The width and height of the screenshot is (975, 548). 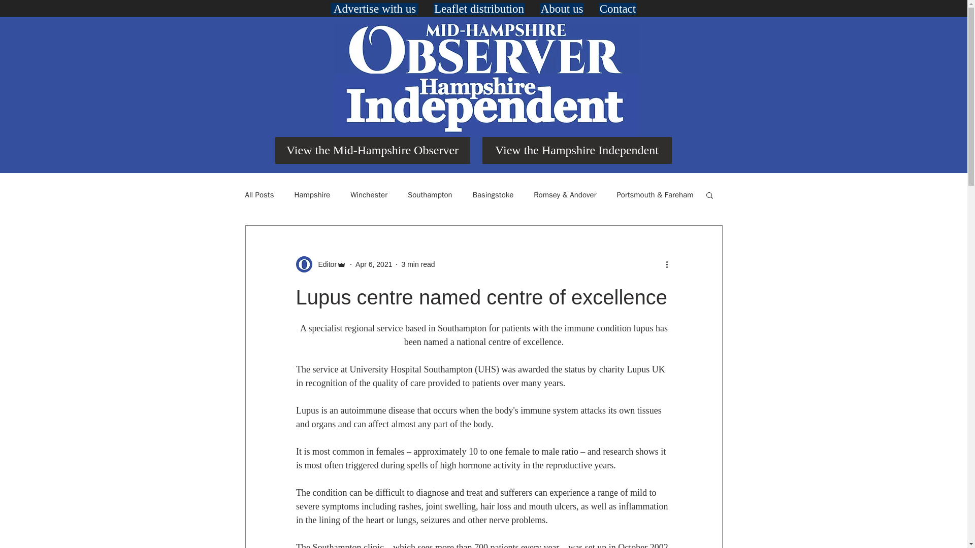 I want to click on View the Hampshire Independent, so click(x=577, y=150).